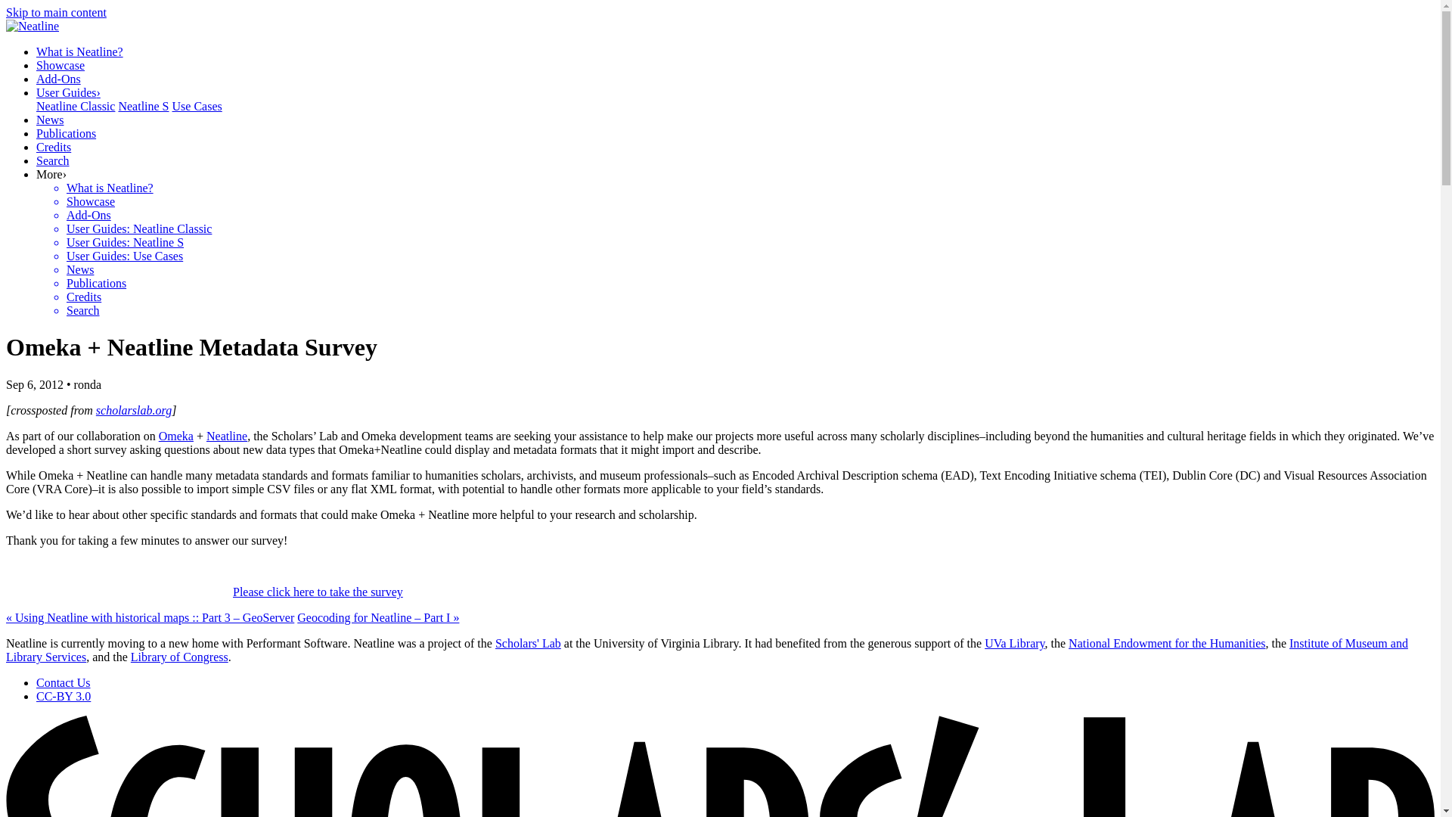 This screenshot has width=1452, height=817. I want to click on Add-Ons, so click(59, 79).